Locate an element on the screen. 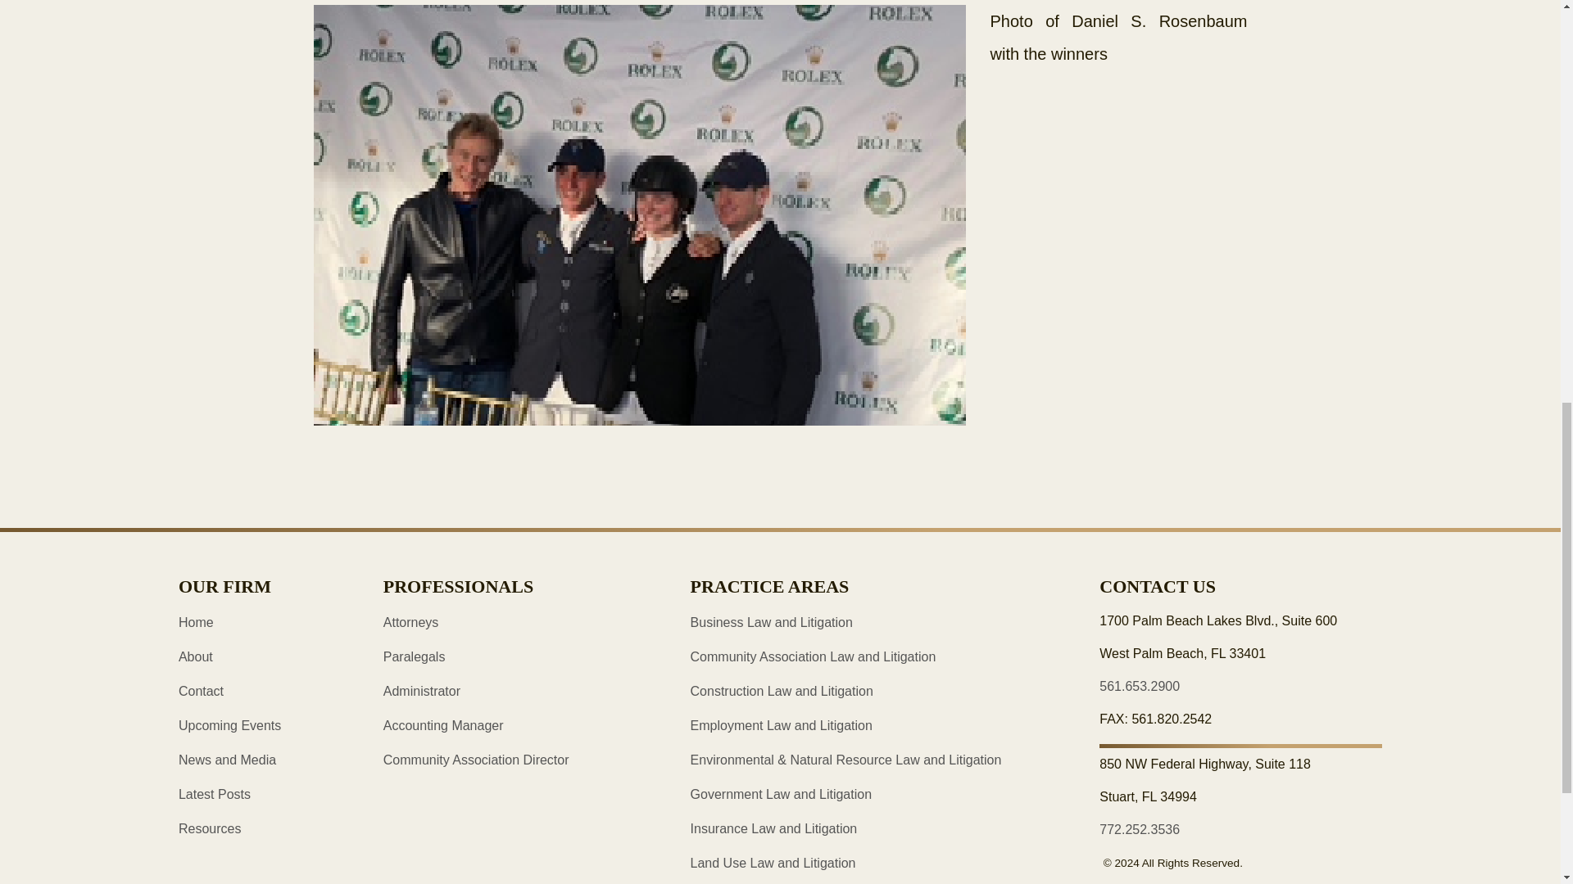  Business Law and Litigation is located at coordinates (771, 622).